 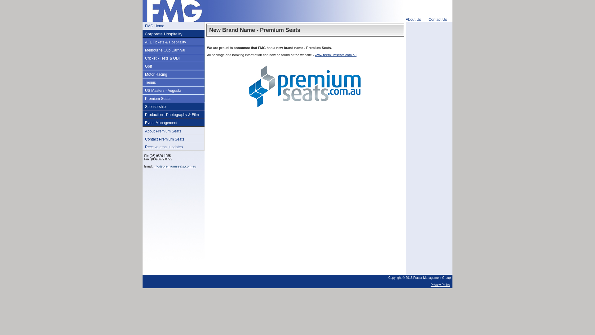 I want to click on Golf, so click(x=148, y=66).